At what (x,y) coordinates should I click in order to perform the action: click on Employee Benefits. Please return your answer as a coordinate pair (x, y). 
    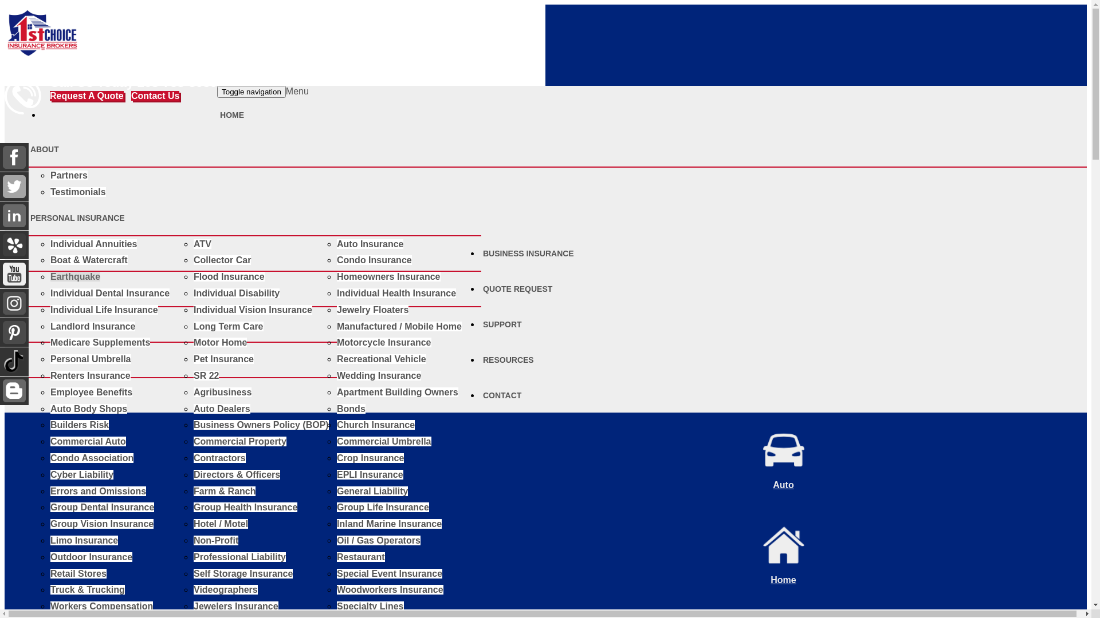
    Looking at the image, I should click on (92, 393).